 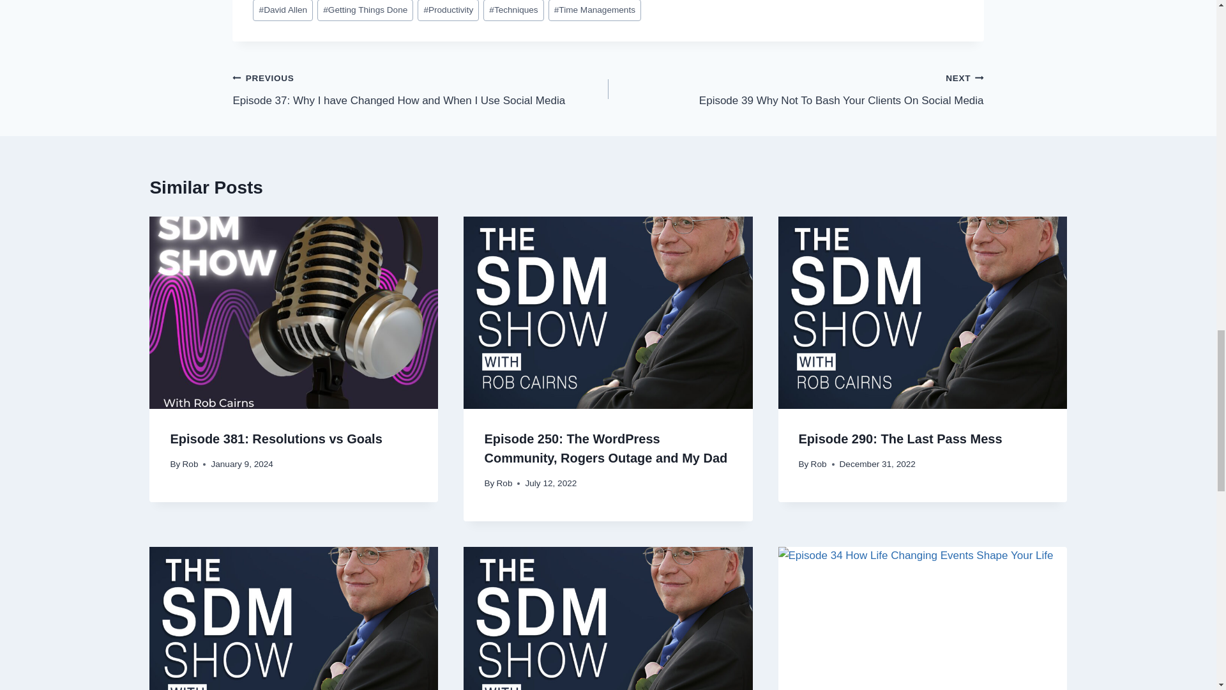 What do you see at coordinates (513, 10) in the screenshot?
I see `Techniques` at bounding box center [513, 10].